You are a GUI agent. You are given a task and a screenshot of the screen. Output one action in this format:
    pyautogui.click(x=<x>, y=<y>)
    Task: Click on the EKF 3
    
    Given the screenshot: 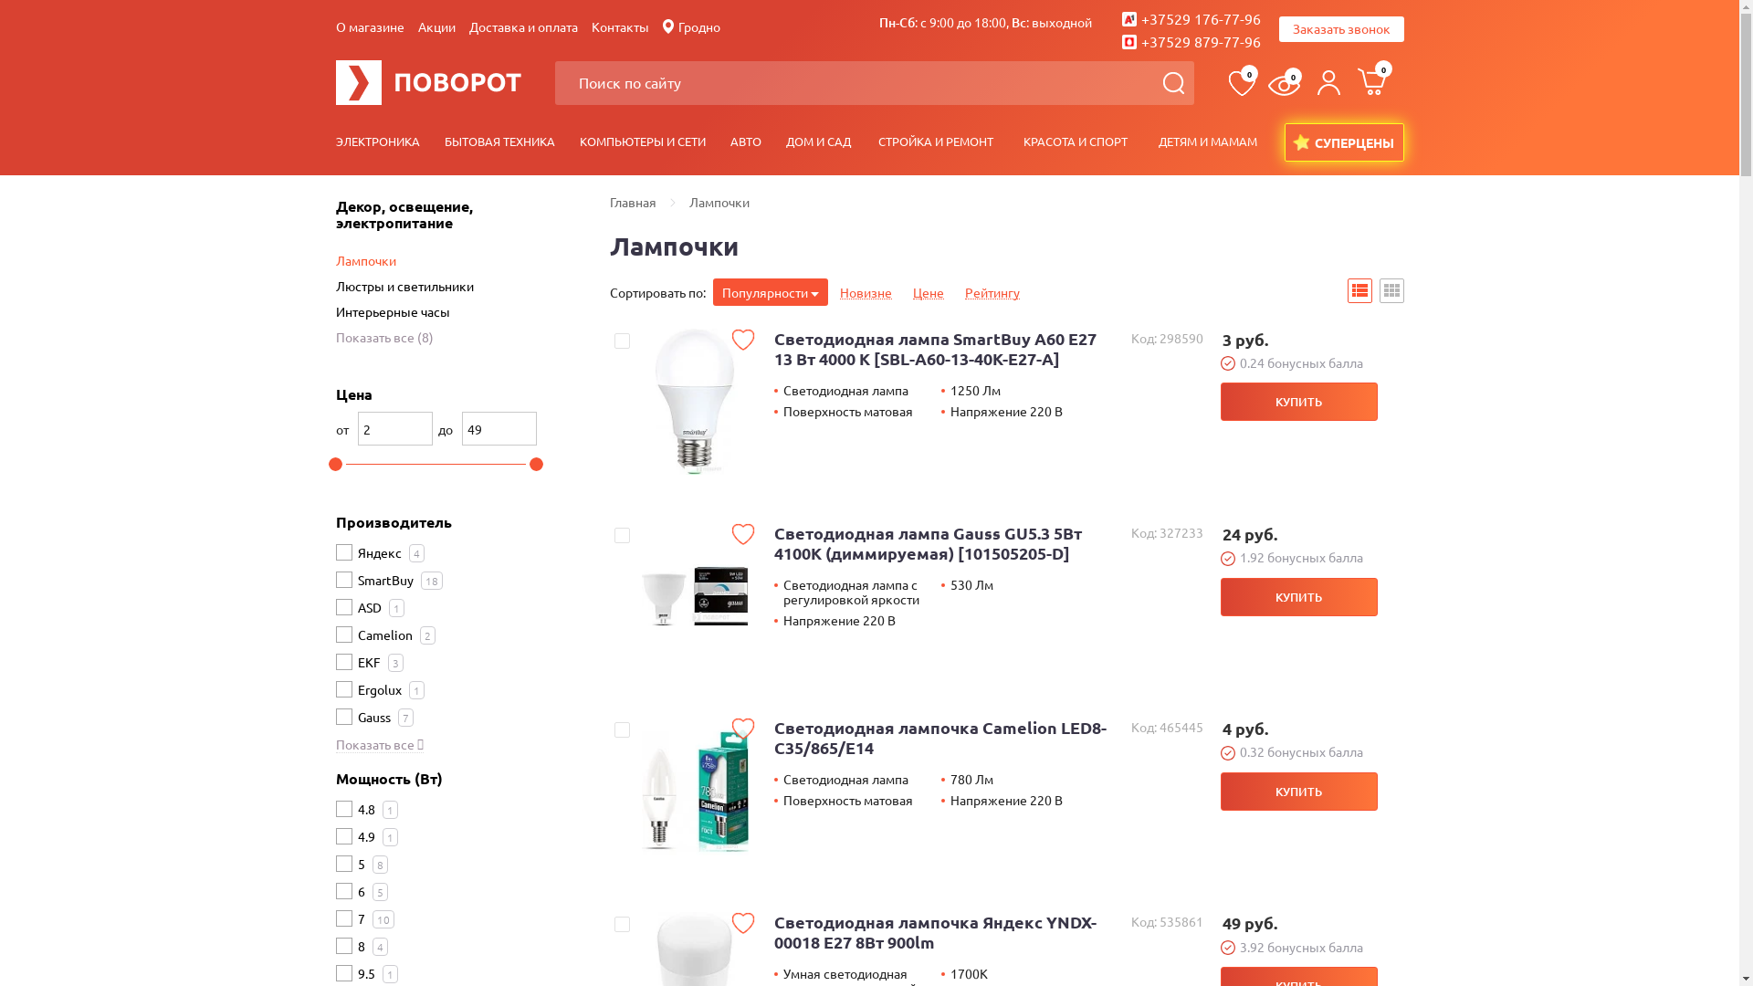 What is the action you would take?
    pyautogui.click(x=381, y=661)
    